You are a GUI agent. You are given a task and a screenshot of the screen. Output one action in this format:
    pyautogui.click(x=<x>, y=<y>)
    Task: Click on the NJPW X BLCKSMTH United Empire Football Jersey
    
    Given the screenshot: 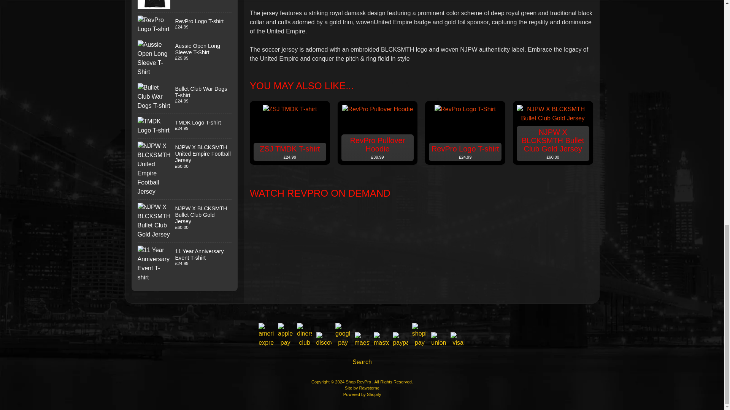 What is the action you would take?
    pyautogui.click(x=185, y=169)
    